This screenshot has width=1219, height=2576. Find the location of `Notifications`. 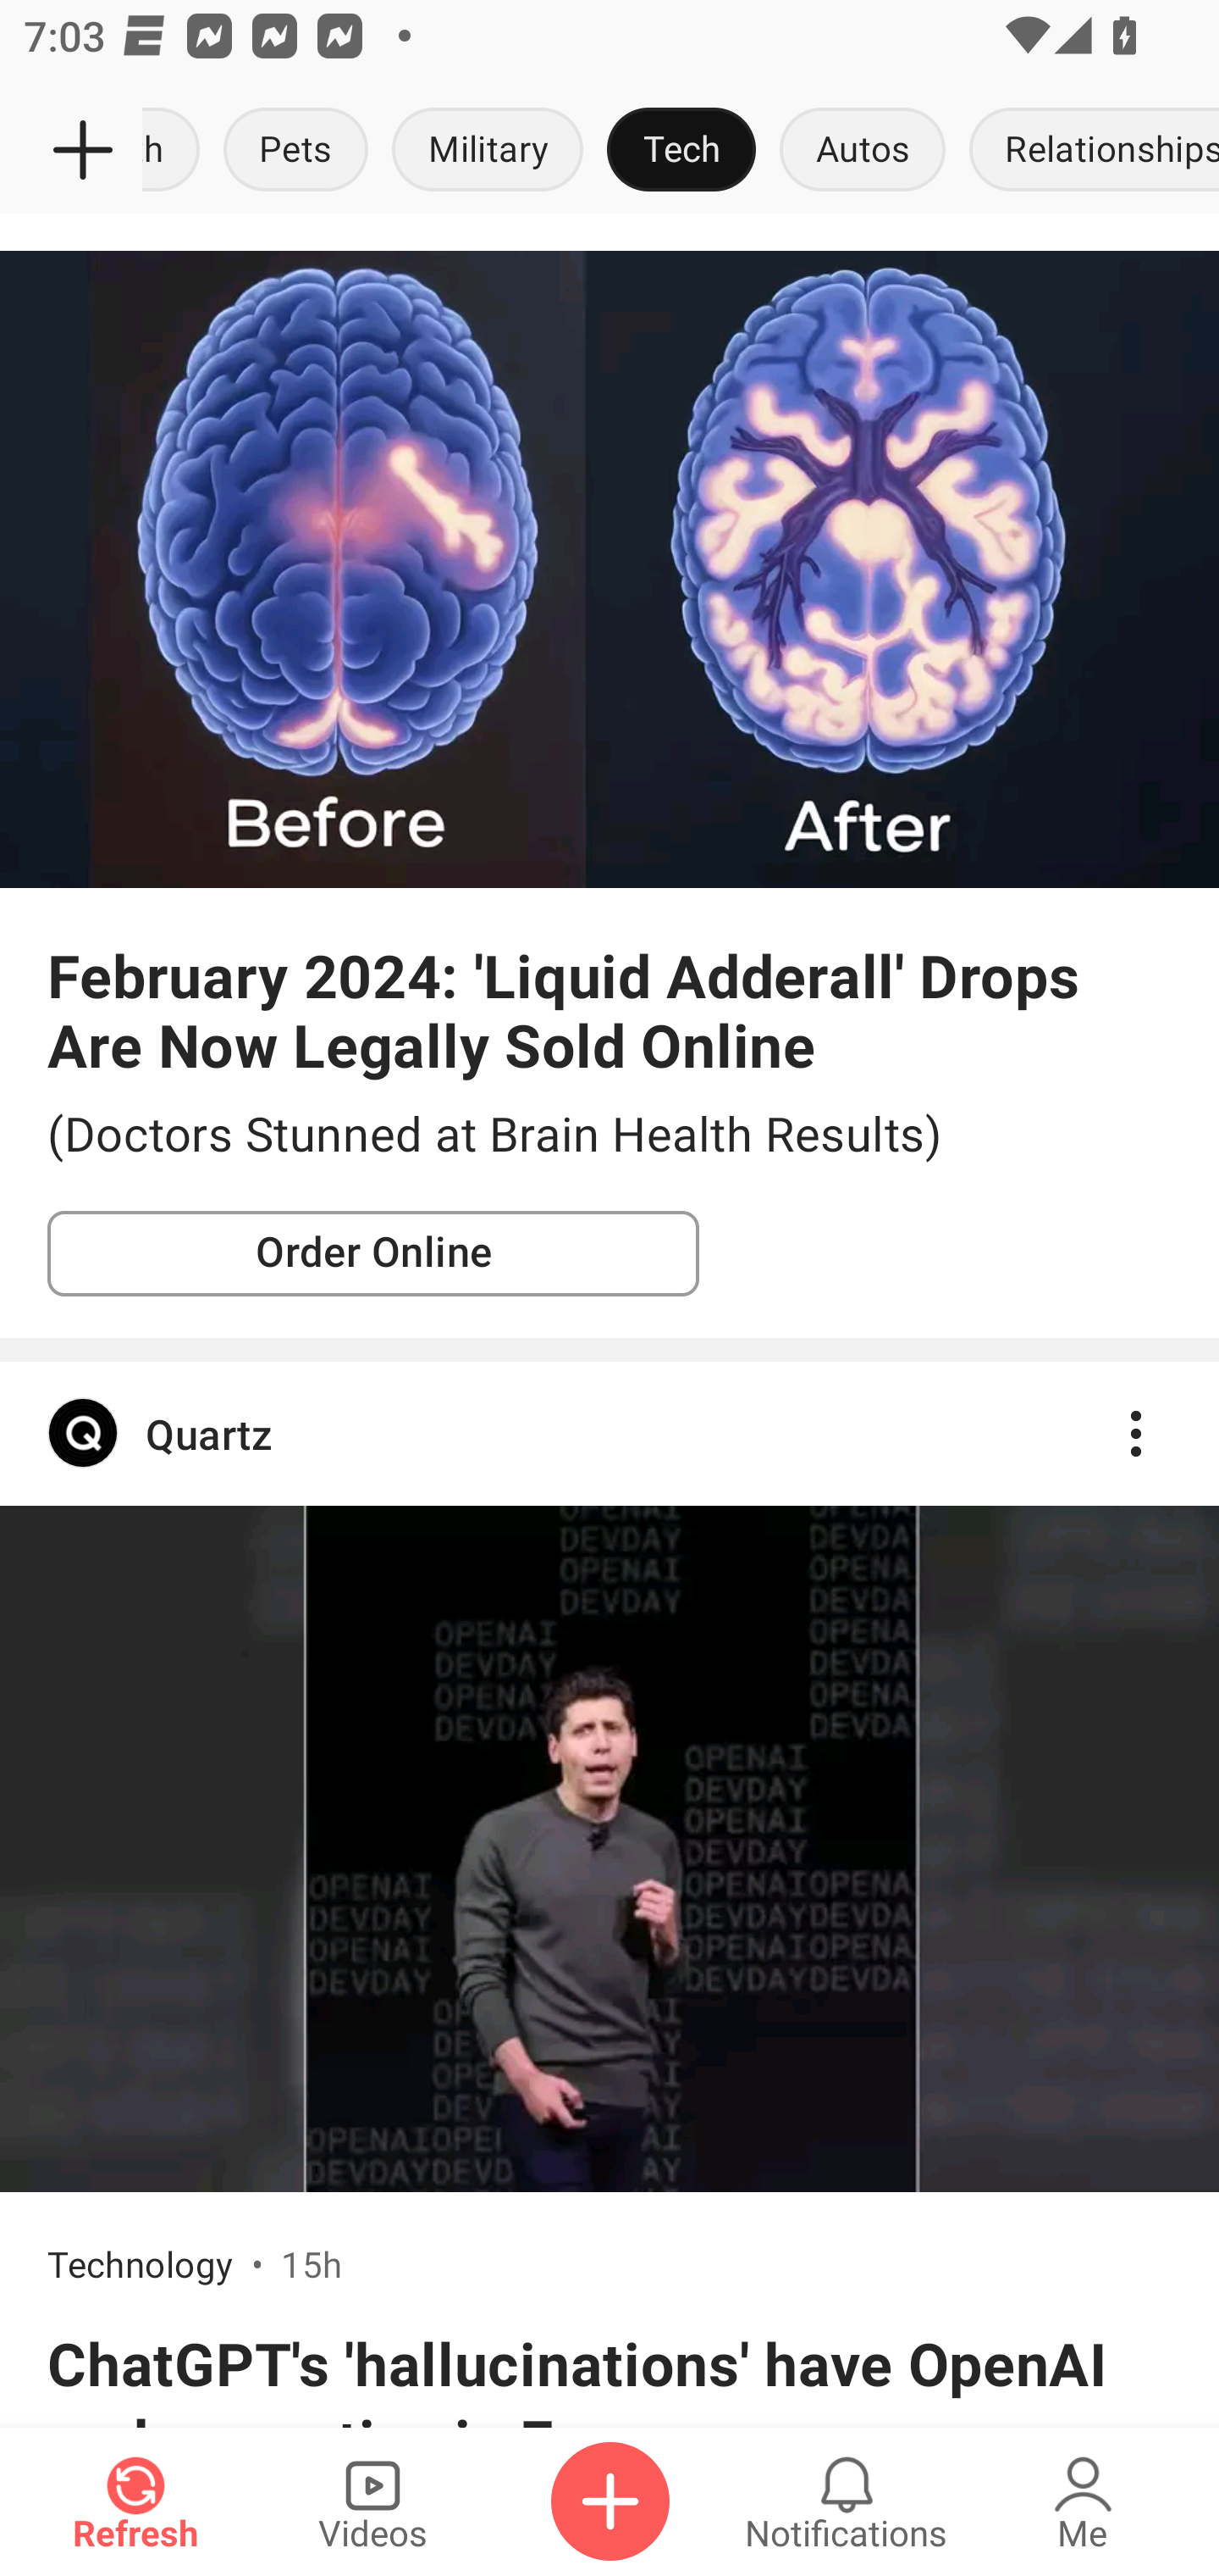

Notifications is located at coordinates (847, 2501).